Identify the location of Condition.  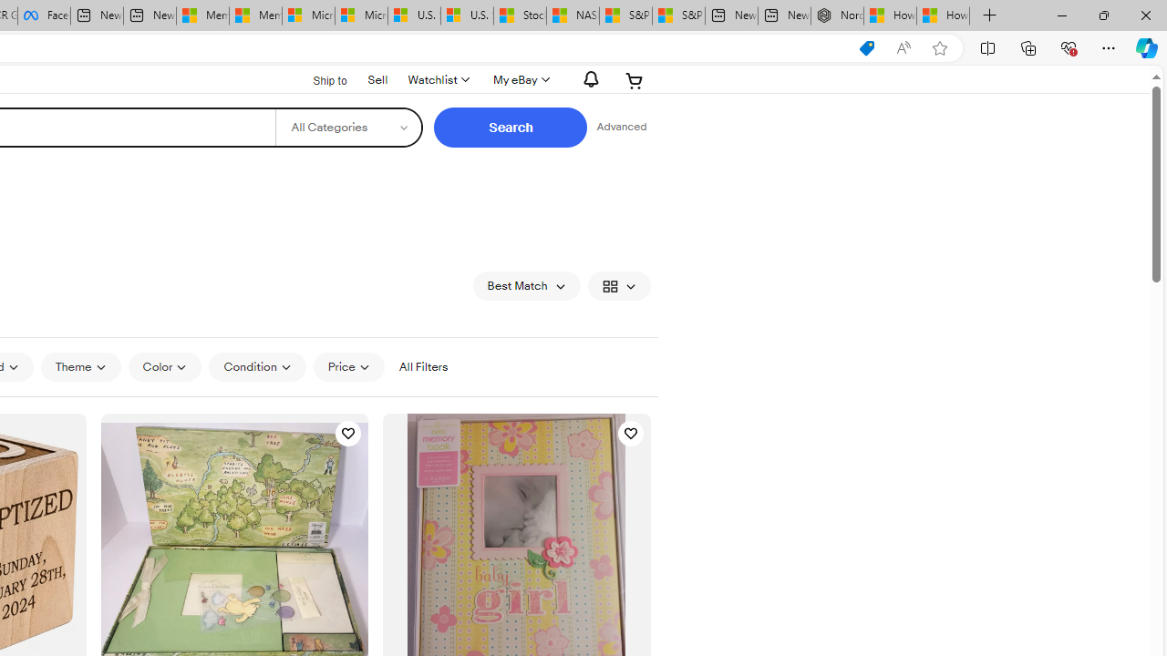
(257, 367).